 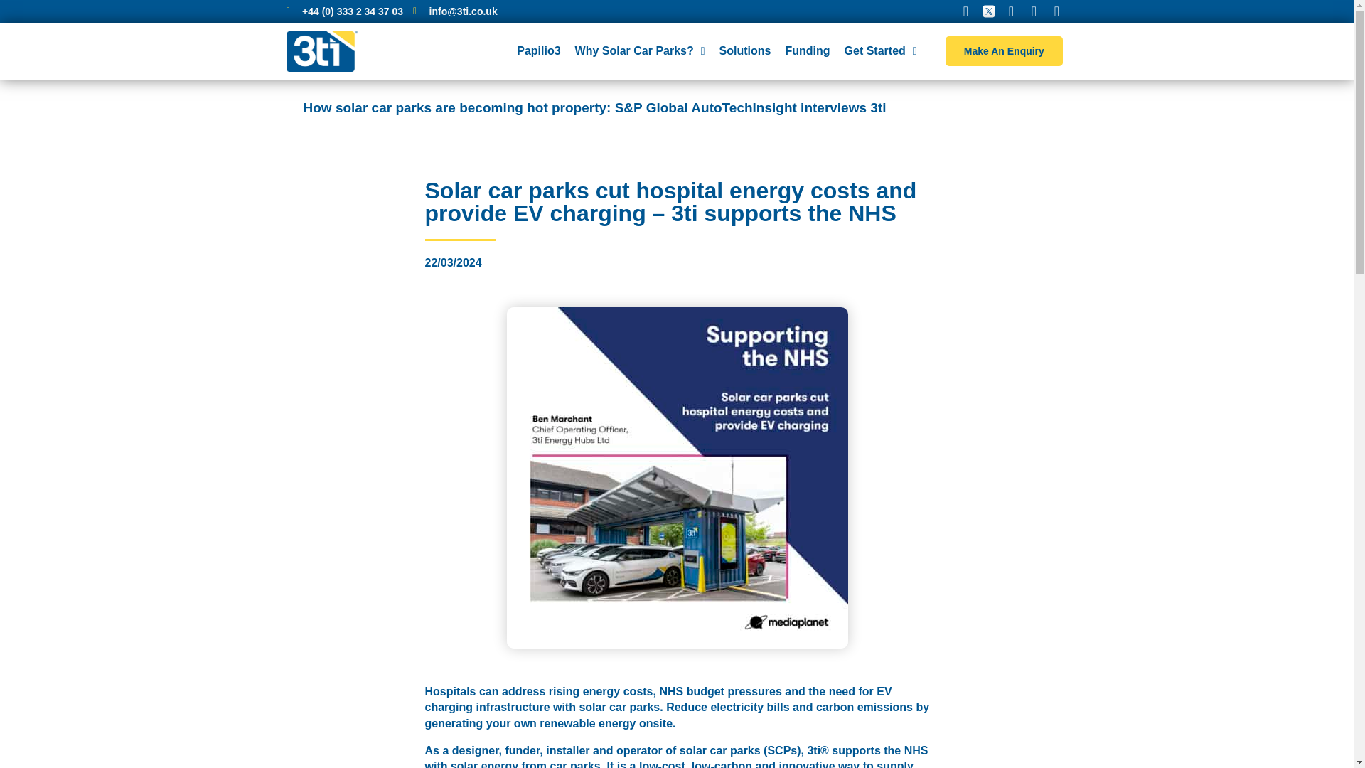 What do you see at coordinates (808, 51) in the screenshot?
I see `Funding` at bounding box center [808, 51].